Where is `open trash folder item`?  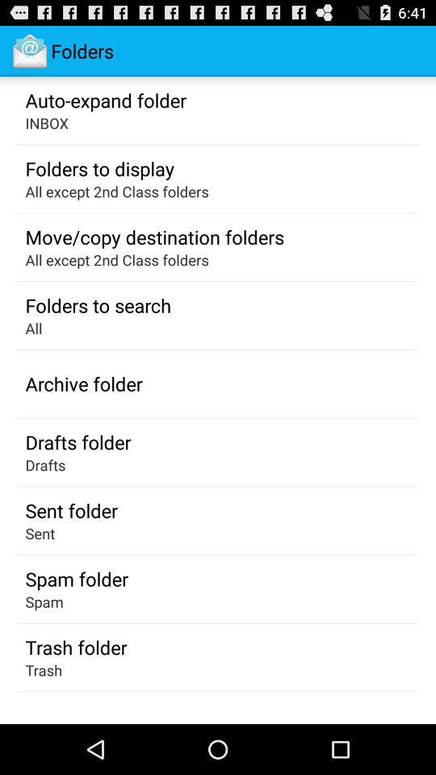 open trash folder item is located at coordinates (76, 647).